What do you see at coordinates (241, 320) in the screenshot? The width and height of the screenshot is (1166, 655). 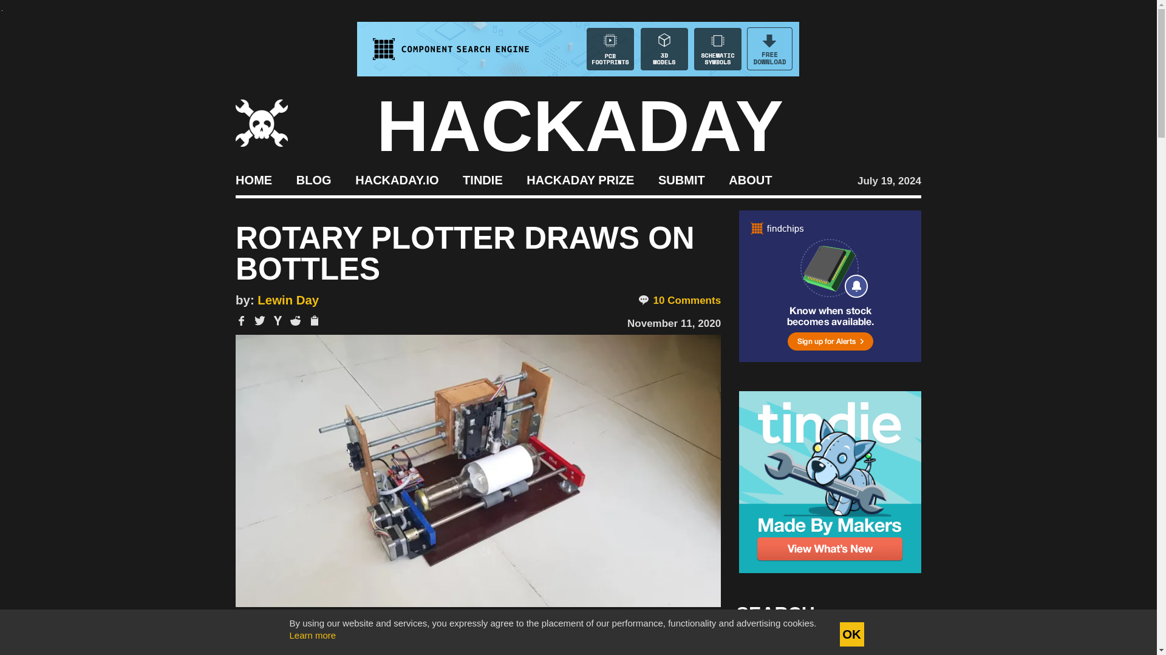 I see `Share on Facebook` at bounding box center [241, 320].